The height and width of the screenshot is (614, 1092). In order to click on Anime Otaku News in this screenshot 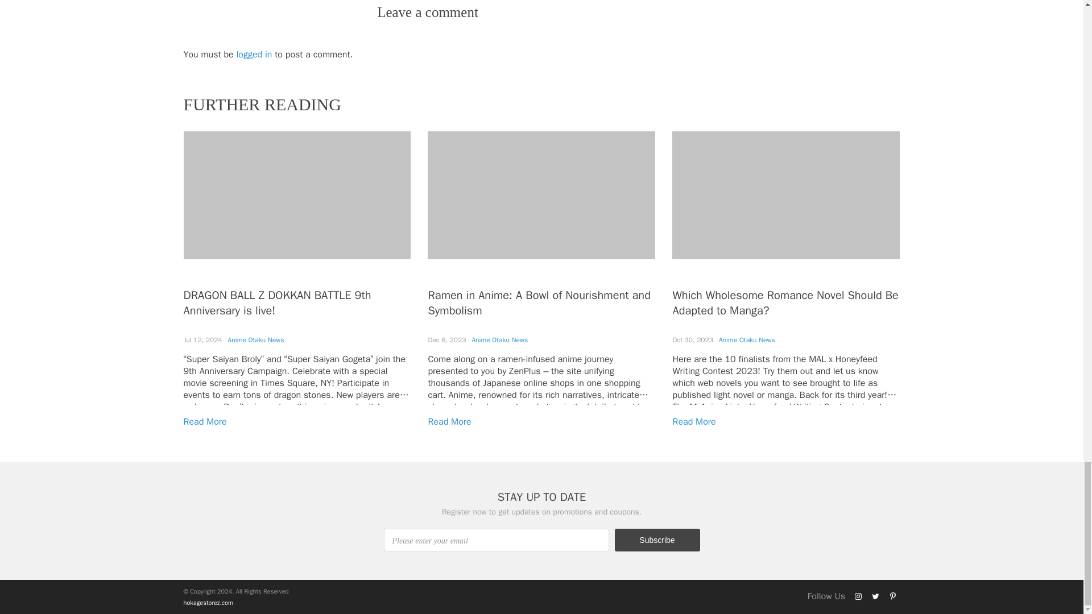, I will do `click(256, 339)`.